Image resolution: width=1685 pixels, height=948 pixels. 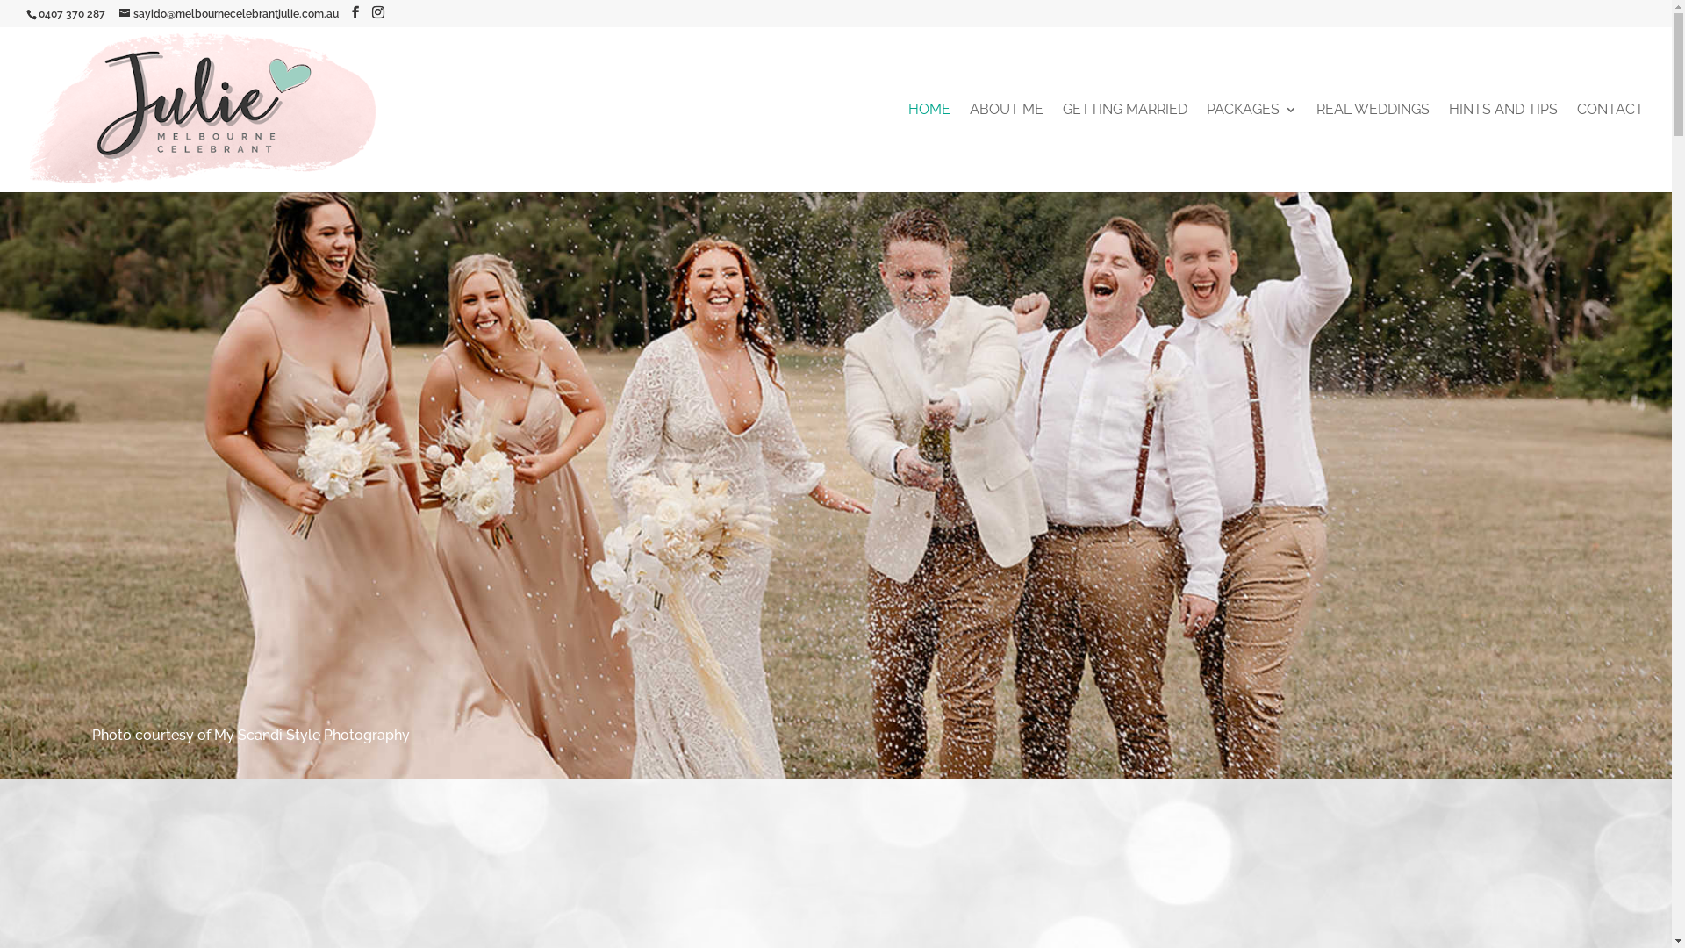 What do you see at coordinates (929, 148) in the screenshot?
I see `HOME` at bounding box center [929, 148].